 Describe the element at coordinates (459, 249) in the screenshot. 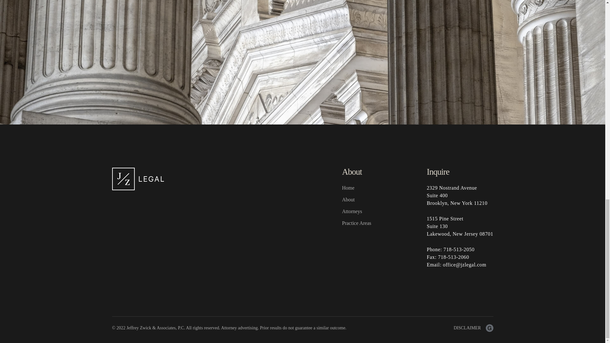

I see `718-513-2050` at that location.